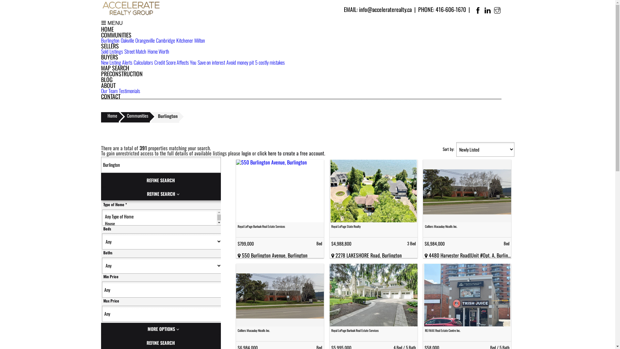  I want to click on Burlington, so click(374, 191).